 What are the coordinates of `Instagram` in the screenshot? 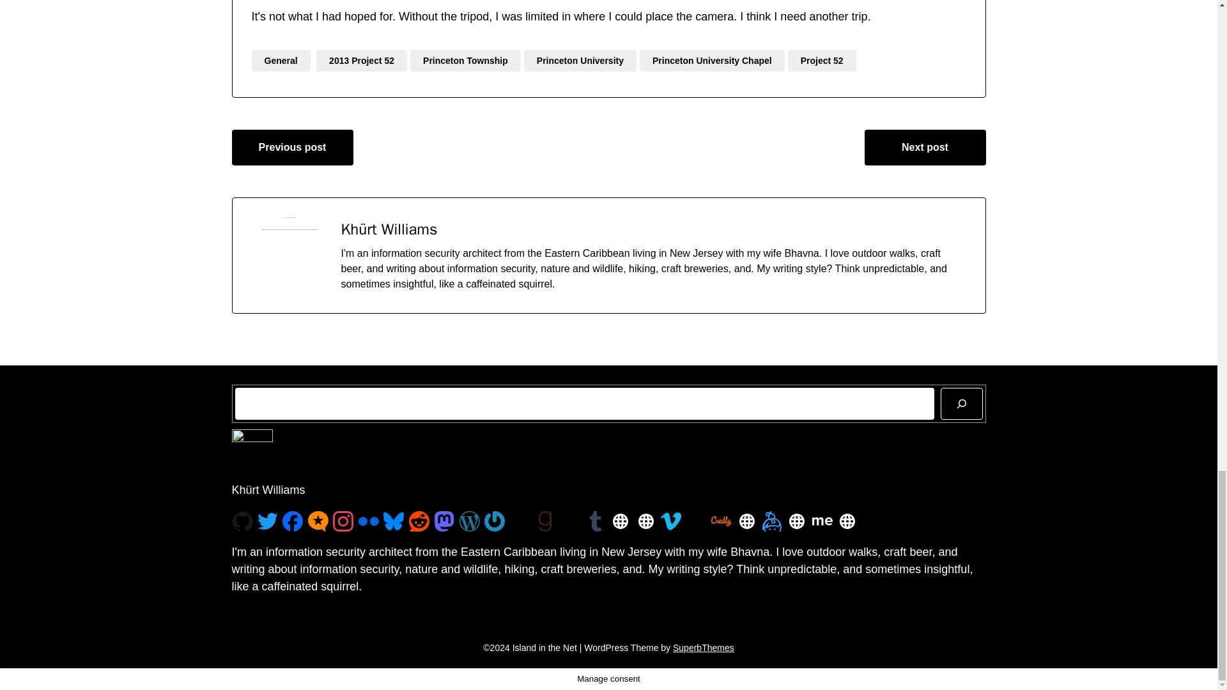 It's located at (343, 521).